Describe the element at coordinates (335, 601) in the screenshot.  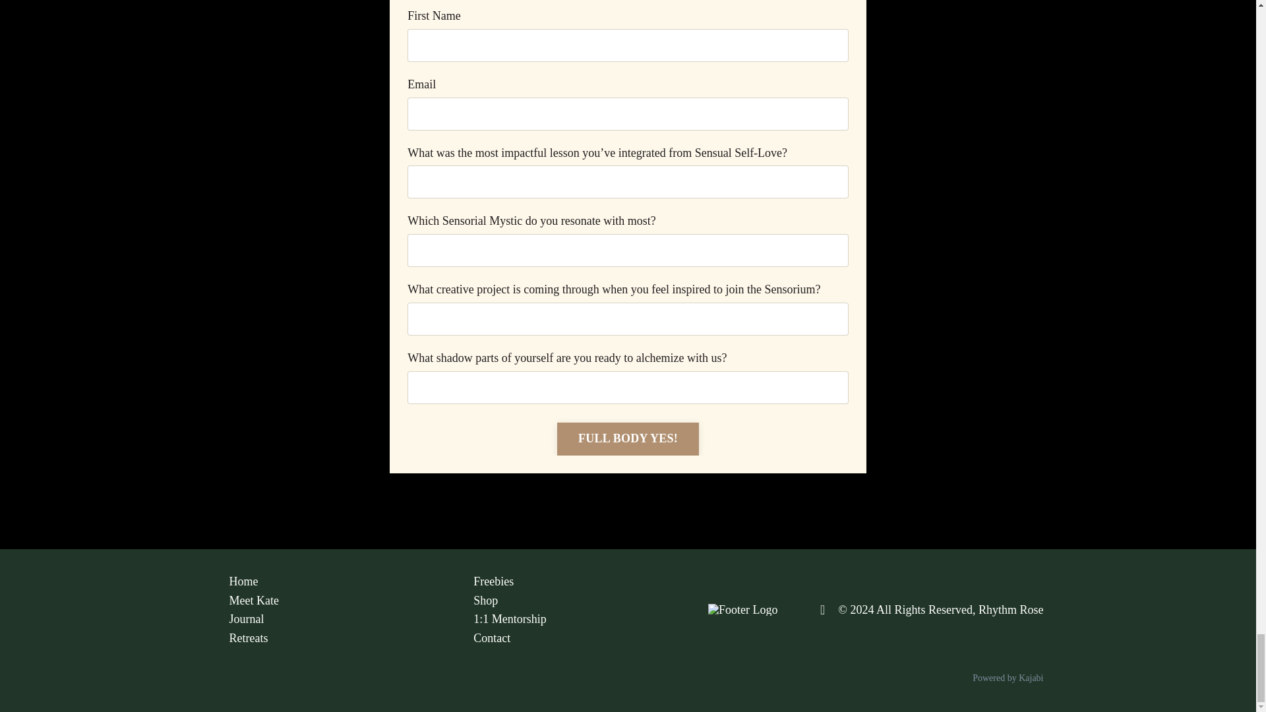
I see `Meet Kate` at that location.